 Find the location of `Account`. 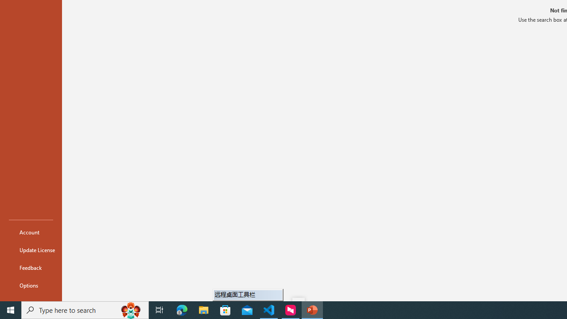

Account is located at coordinates (31, 232).